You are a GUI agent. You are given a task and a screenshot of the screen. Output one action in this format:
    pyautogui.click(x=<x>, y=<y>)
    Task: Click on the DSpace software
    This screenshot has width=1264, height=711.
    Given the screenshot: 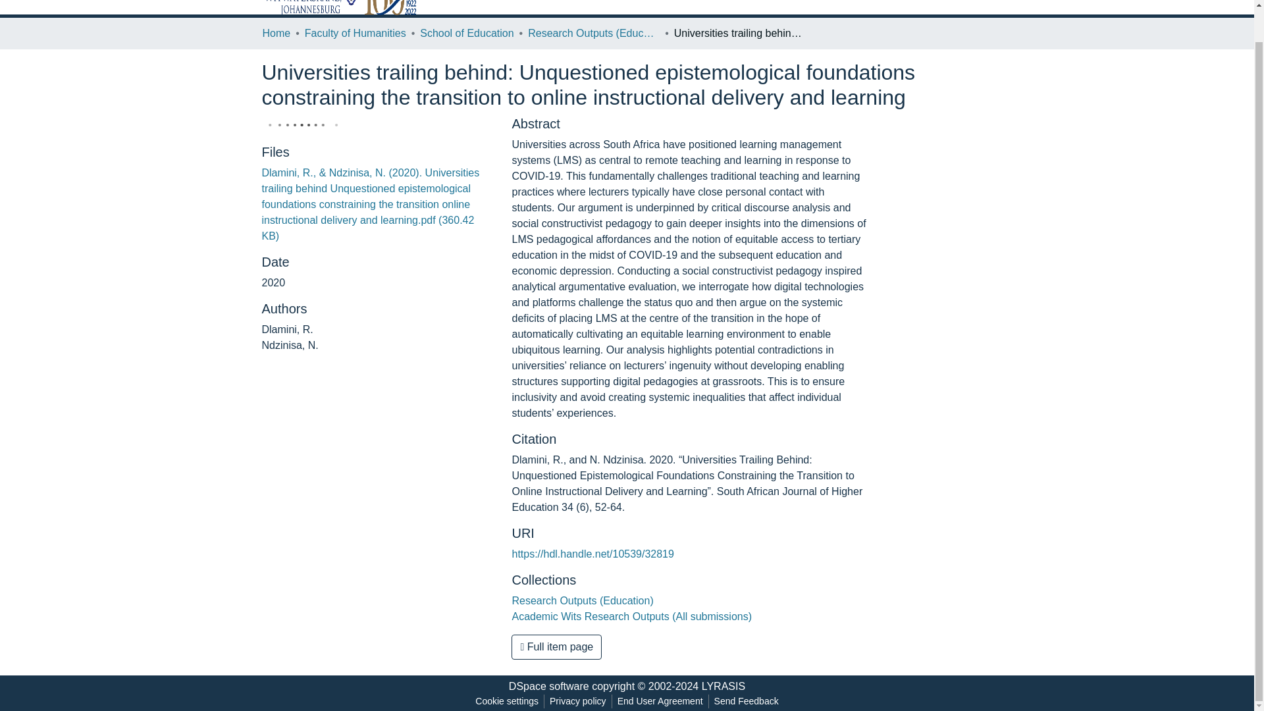 What is the action you would take?
    pyautogui.click(x=549, y=686)
    